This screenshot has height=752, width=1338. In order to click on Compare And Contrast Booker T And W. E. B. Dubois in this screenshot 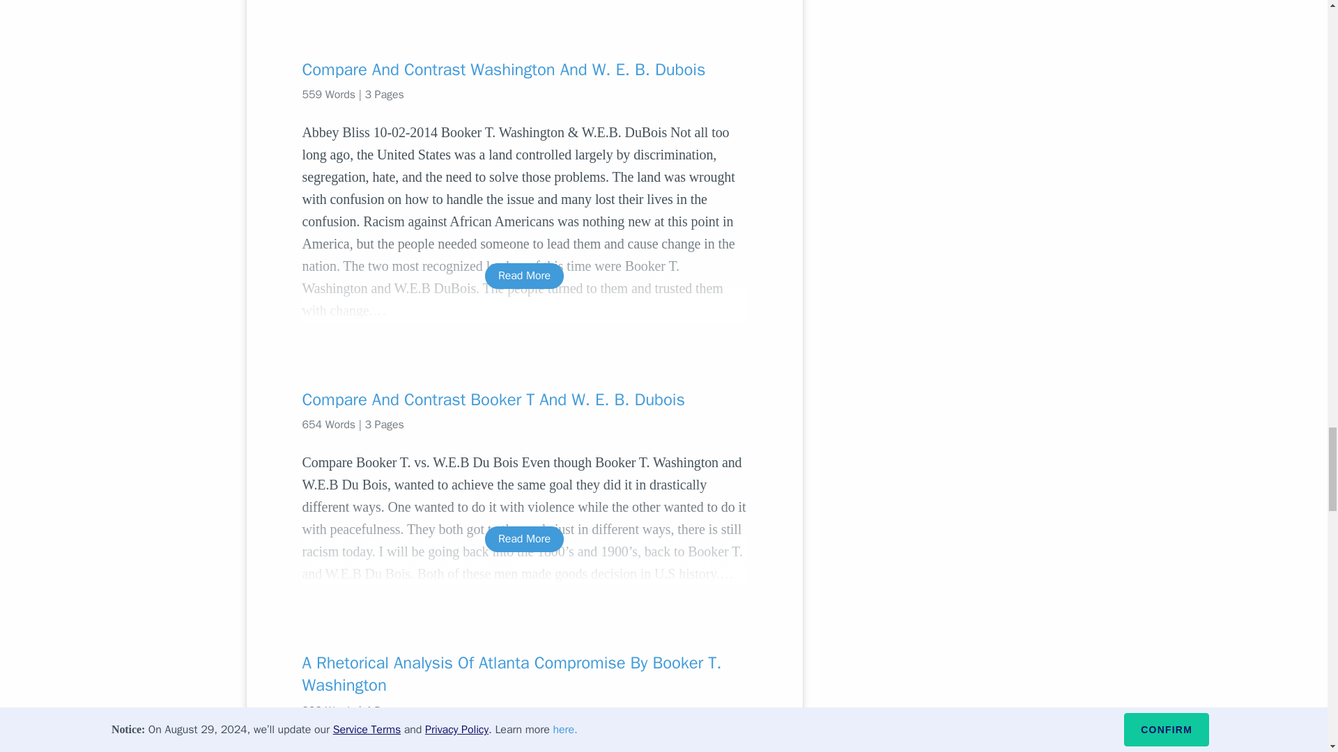, I will do `click(524, 400)`.